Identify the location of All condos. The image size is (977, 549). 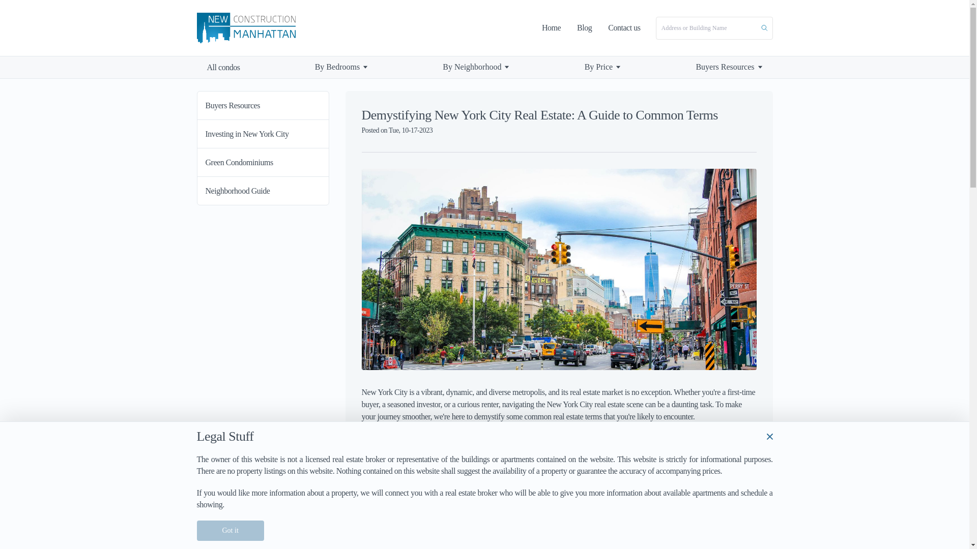
(223, 67).